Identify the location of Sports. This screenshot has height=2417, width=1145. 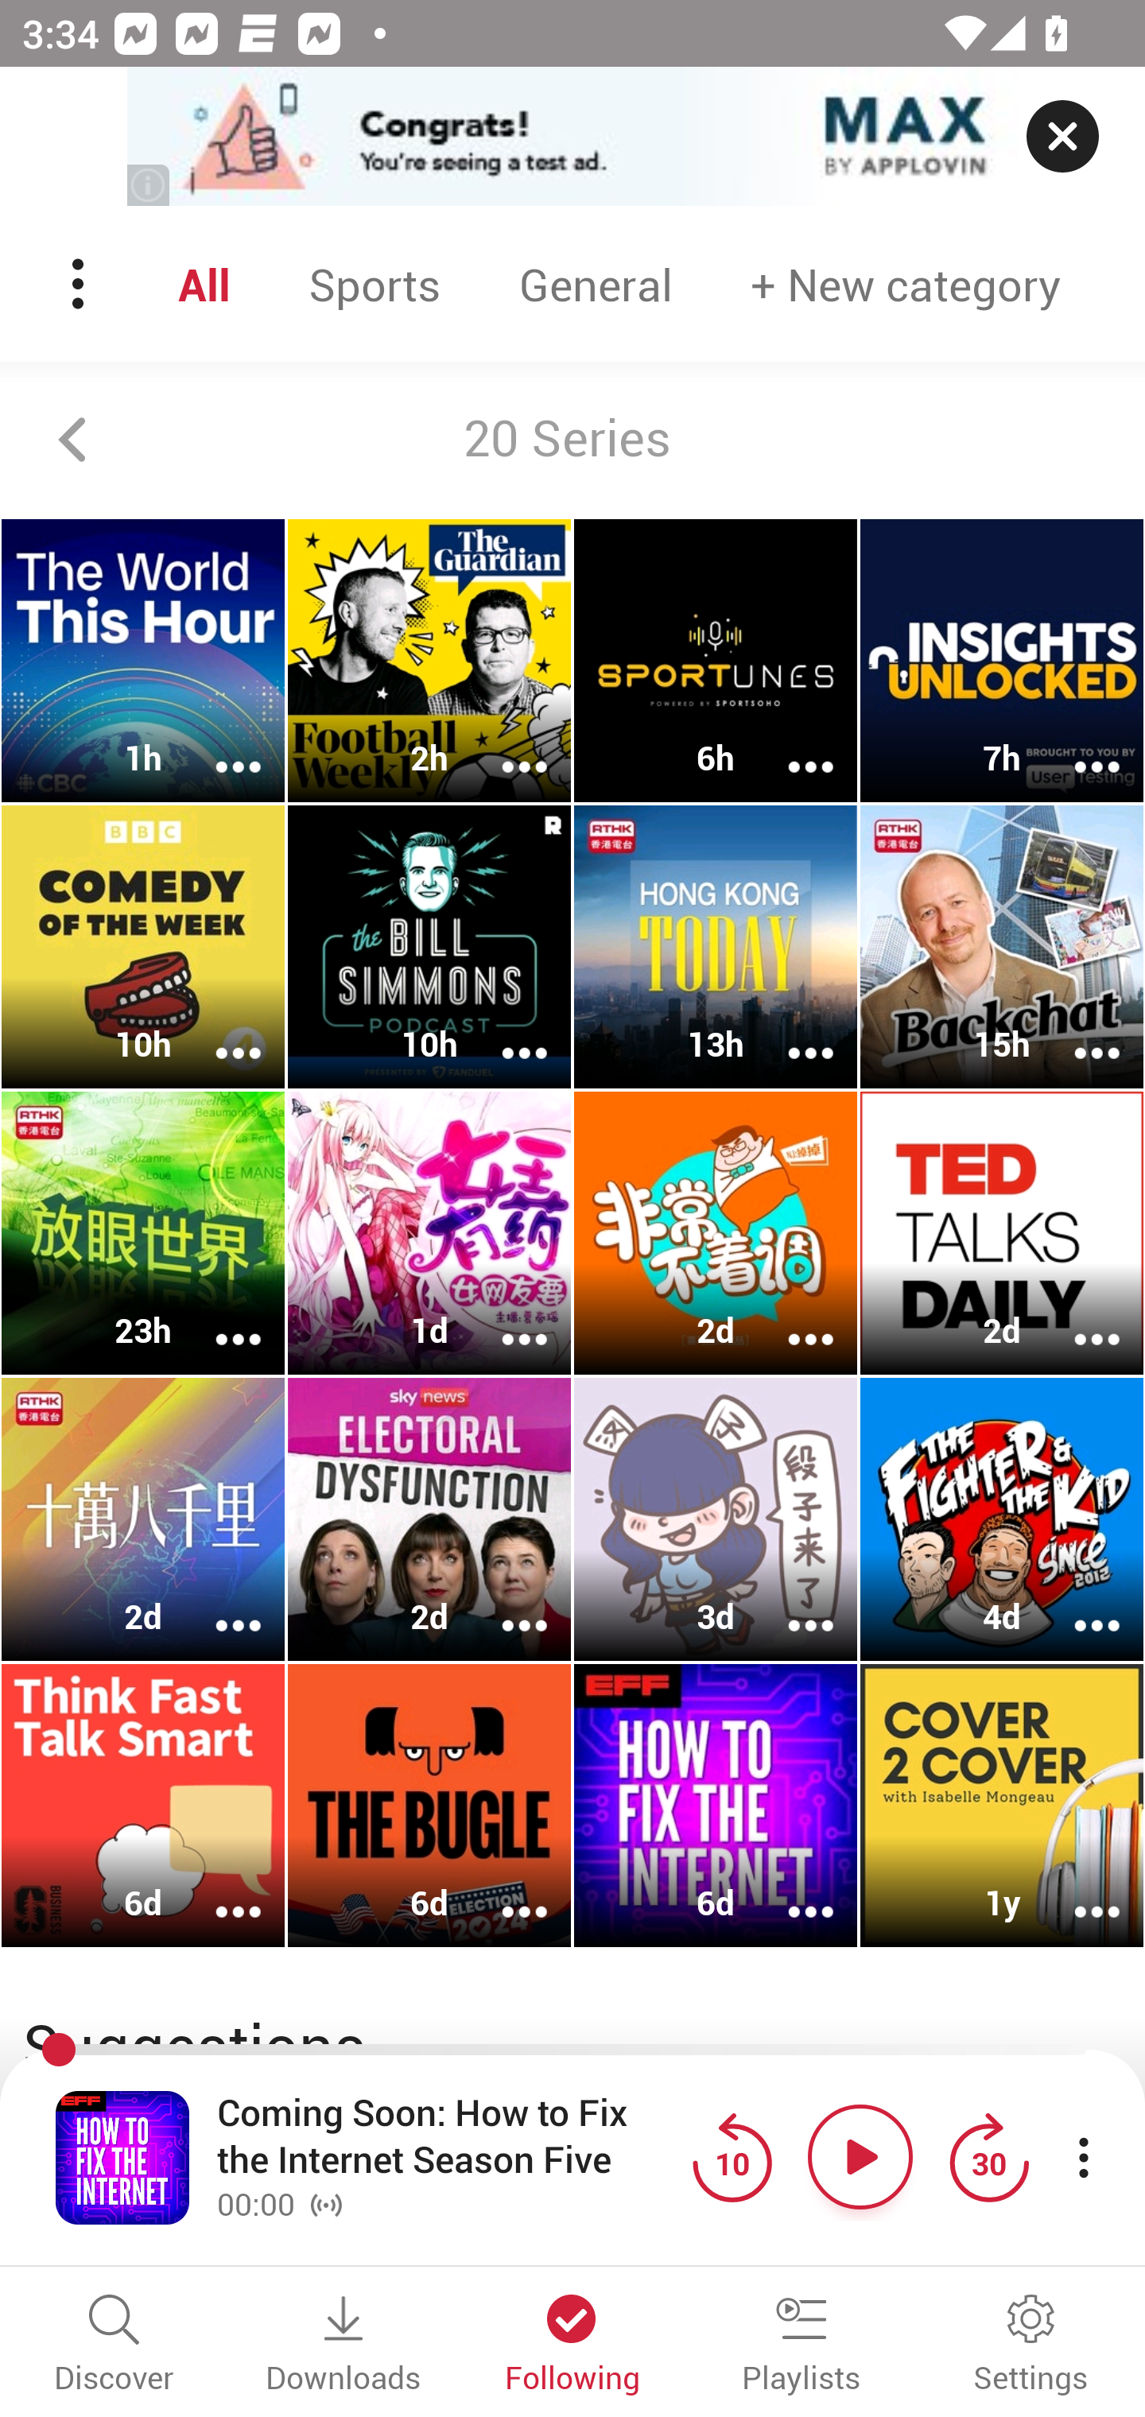
(374, 284).